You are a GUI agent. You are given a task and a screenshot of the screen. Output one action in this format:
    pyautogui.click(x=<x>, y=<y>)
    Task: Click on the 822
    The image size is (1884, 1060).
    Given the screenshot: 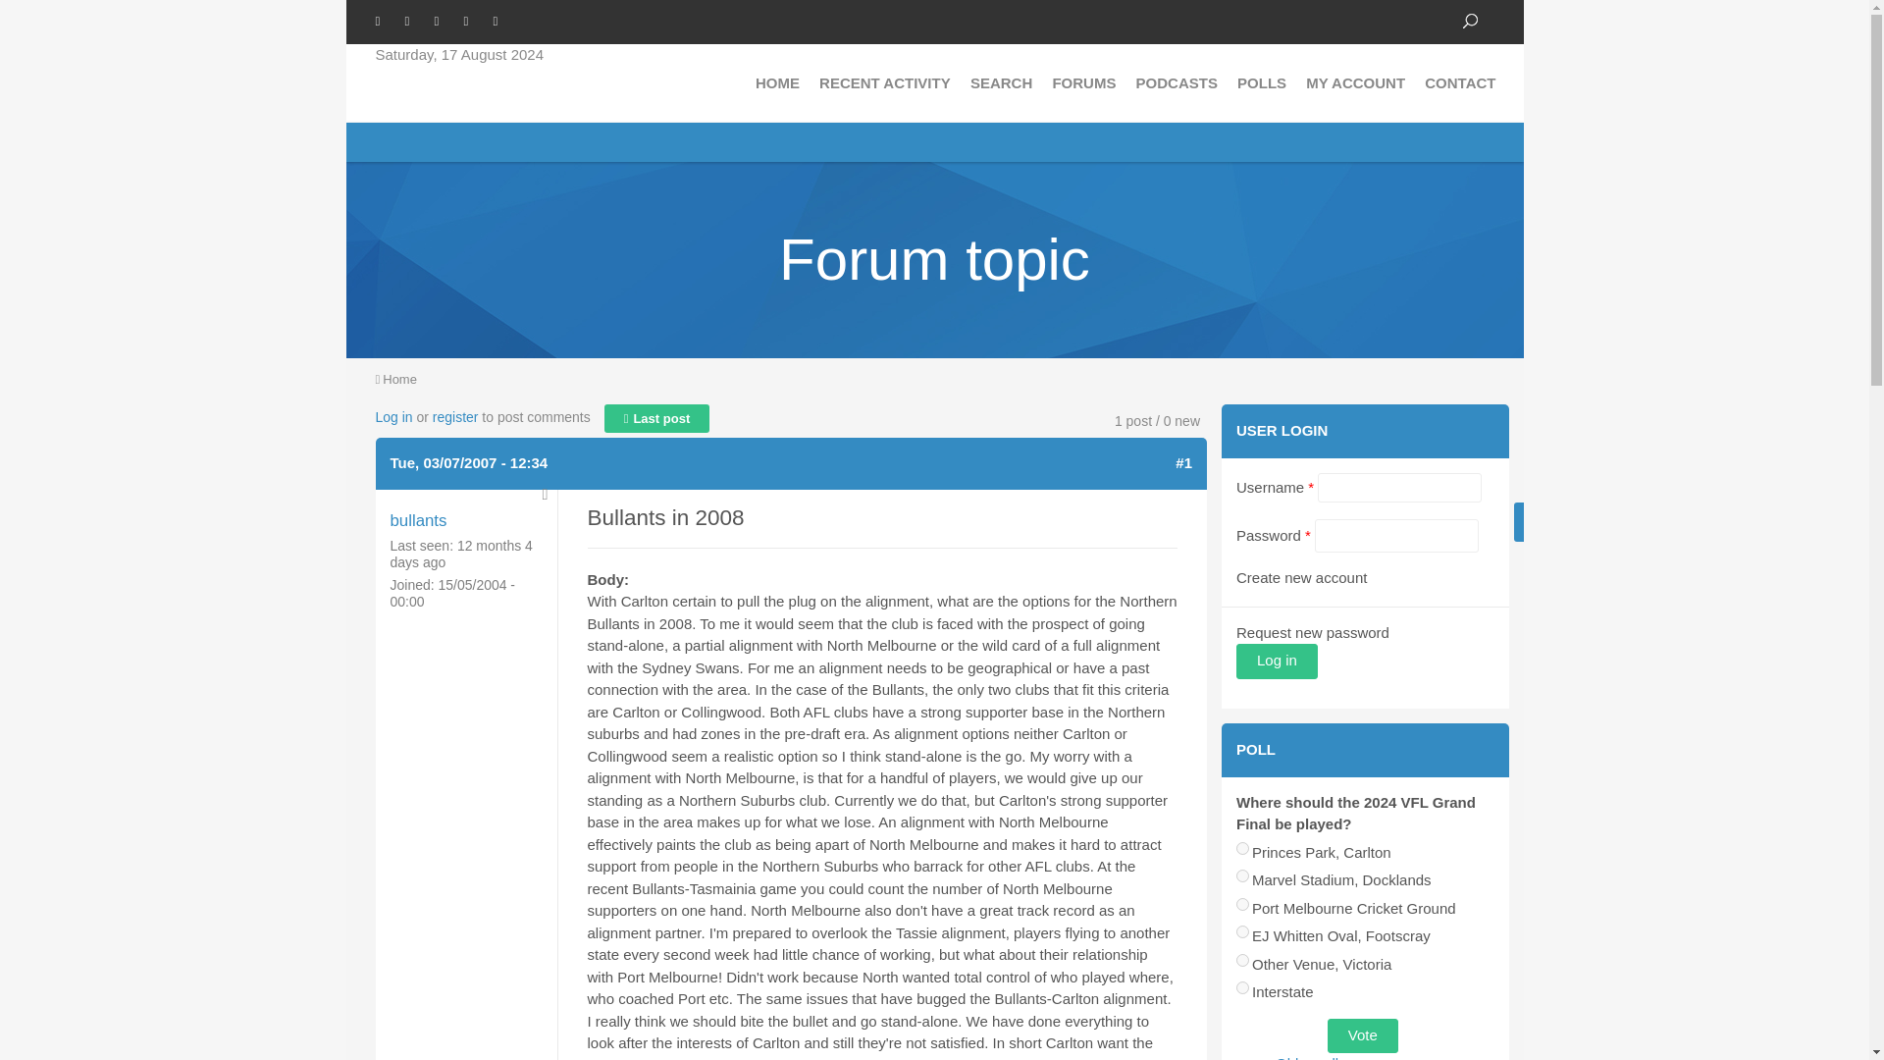 What is the action you would take?
    pyautogui.click(x=1242, y=903)
    